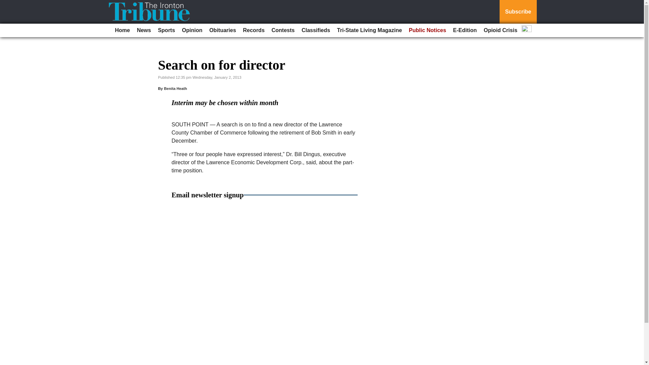 This screenshot has height=365, width=649. Describe the element at coordinates (254, 30) in the screenshot. I see `Records` at that location.